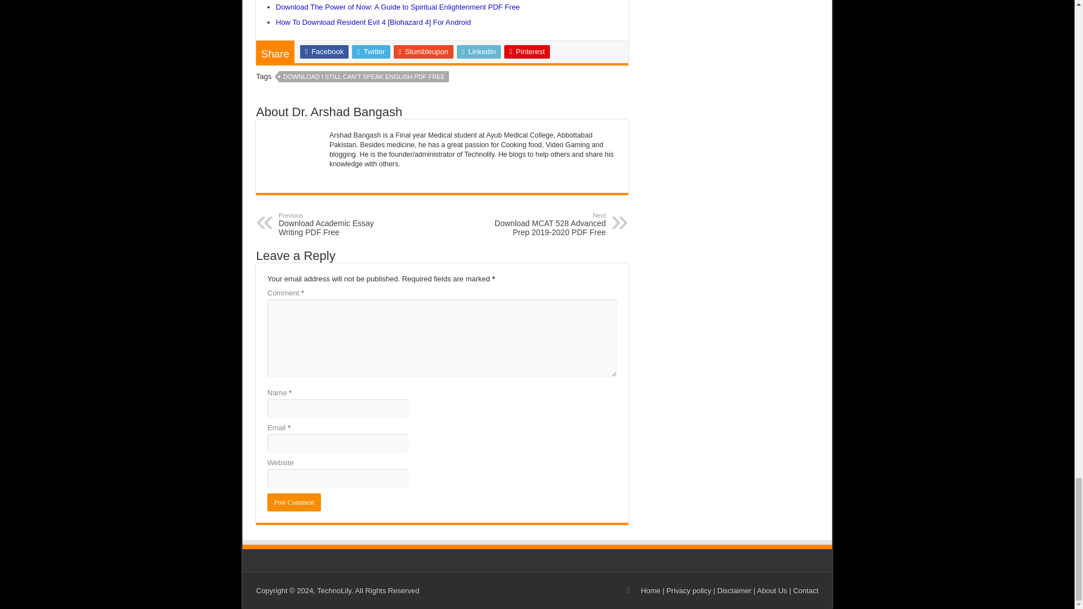 Image resolution: width=1083 pixels, height=609 pixels. Describe the element at coordinates (294, 502) in the screenshot. I see `Post Comment` at that location.